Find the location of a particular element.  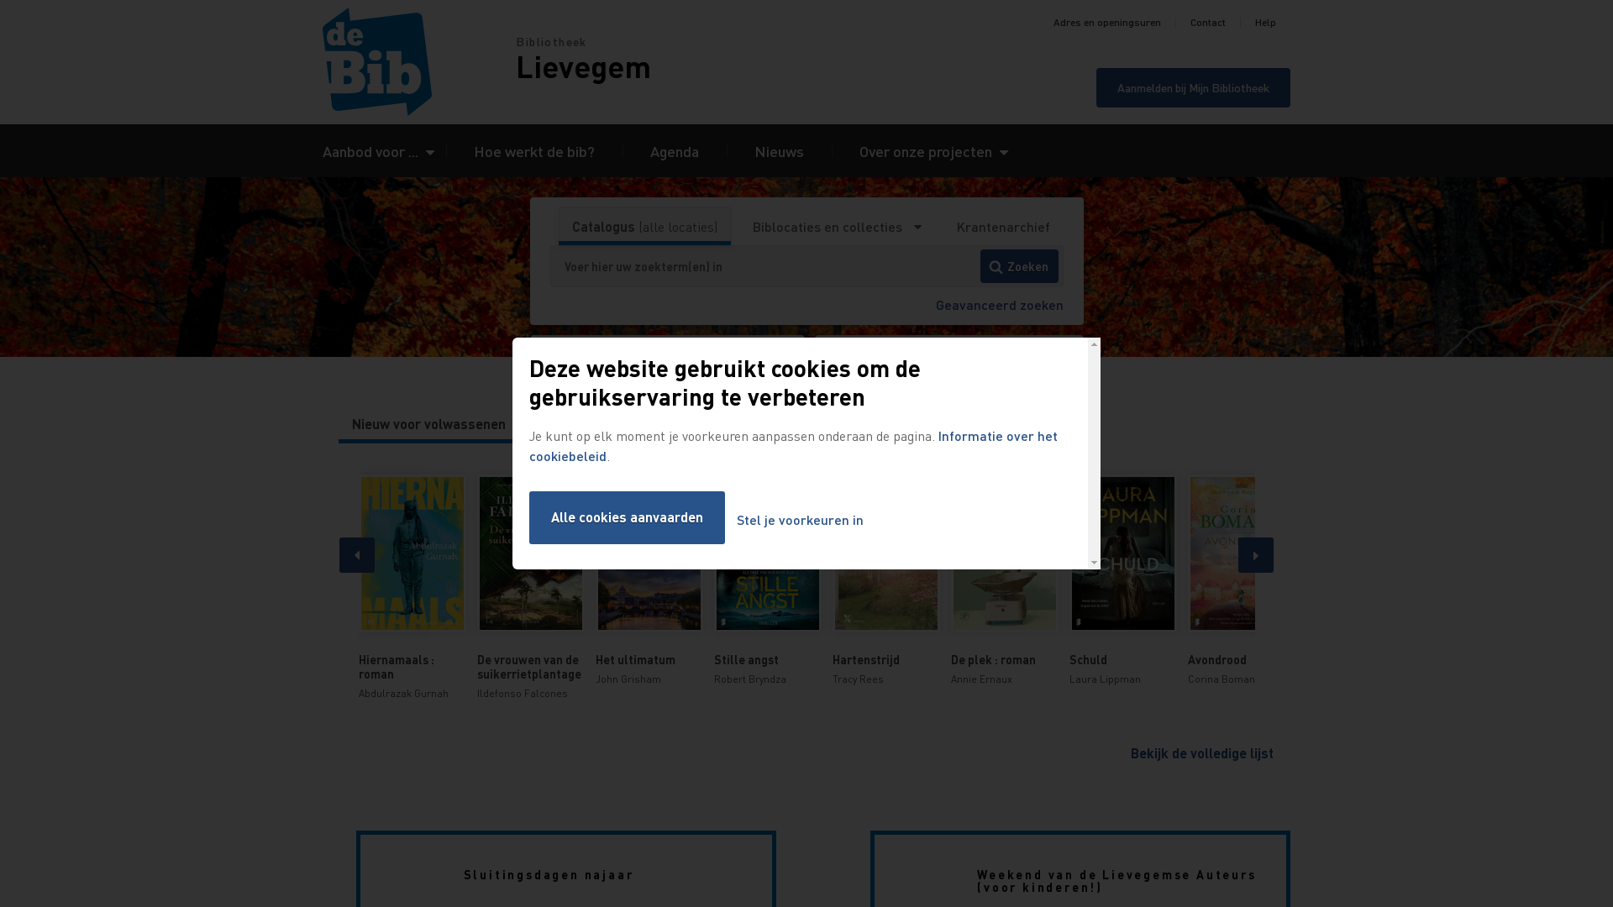

Agenda is located at coordinates (675, 151).